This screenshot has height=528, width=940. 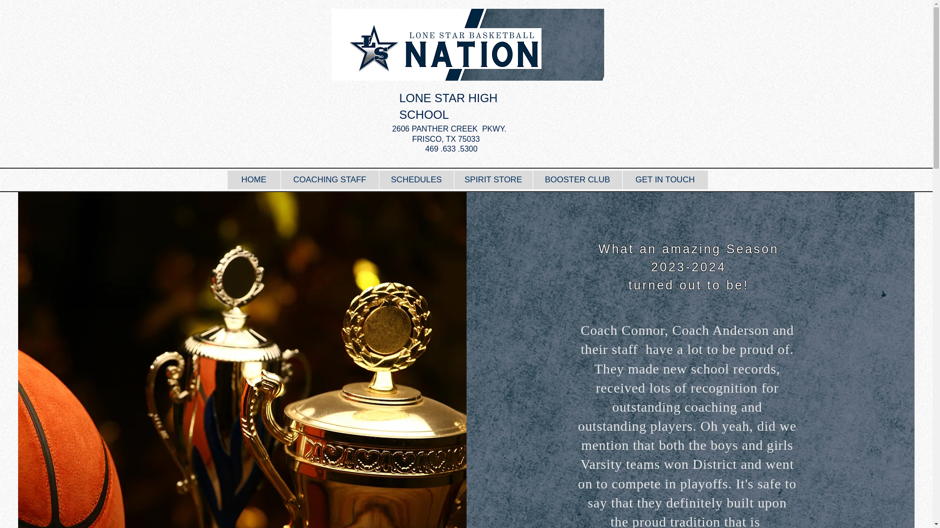 What do you see at coordinates (493, 179) in the screenshot?
I see `SPIRIT STORE` at bounding box center [493, 179].